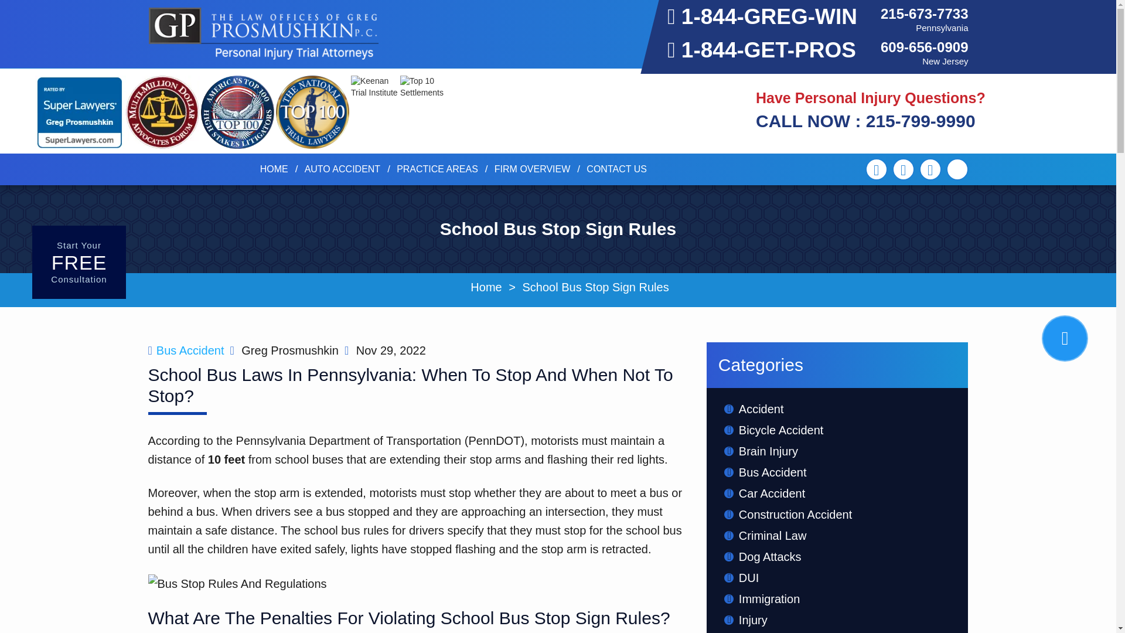  Describe the element at coordinates (924, 47) in the screenshot. I see `609-656-0909` at that location.